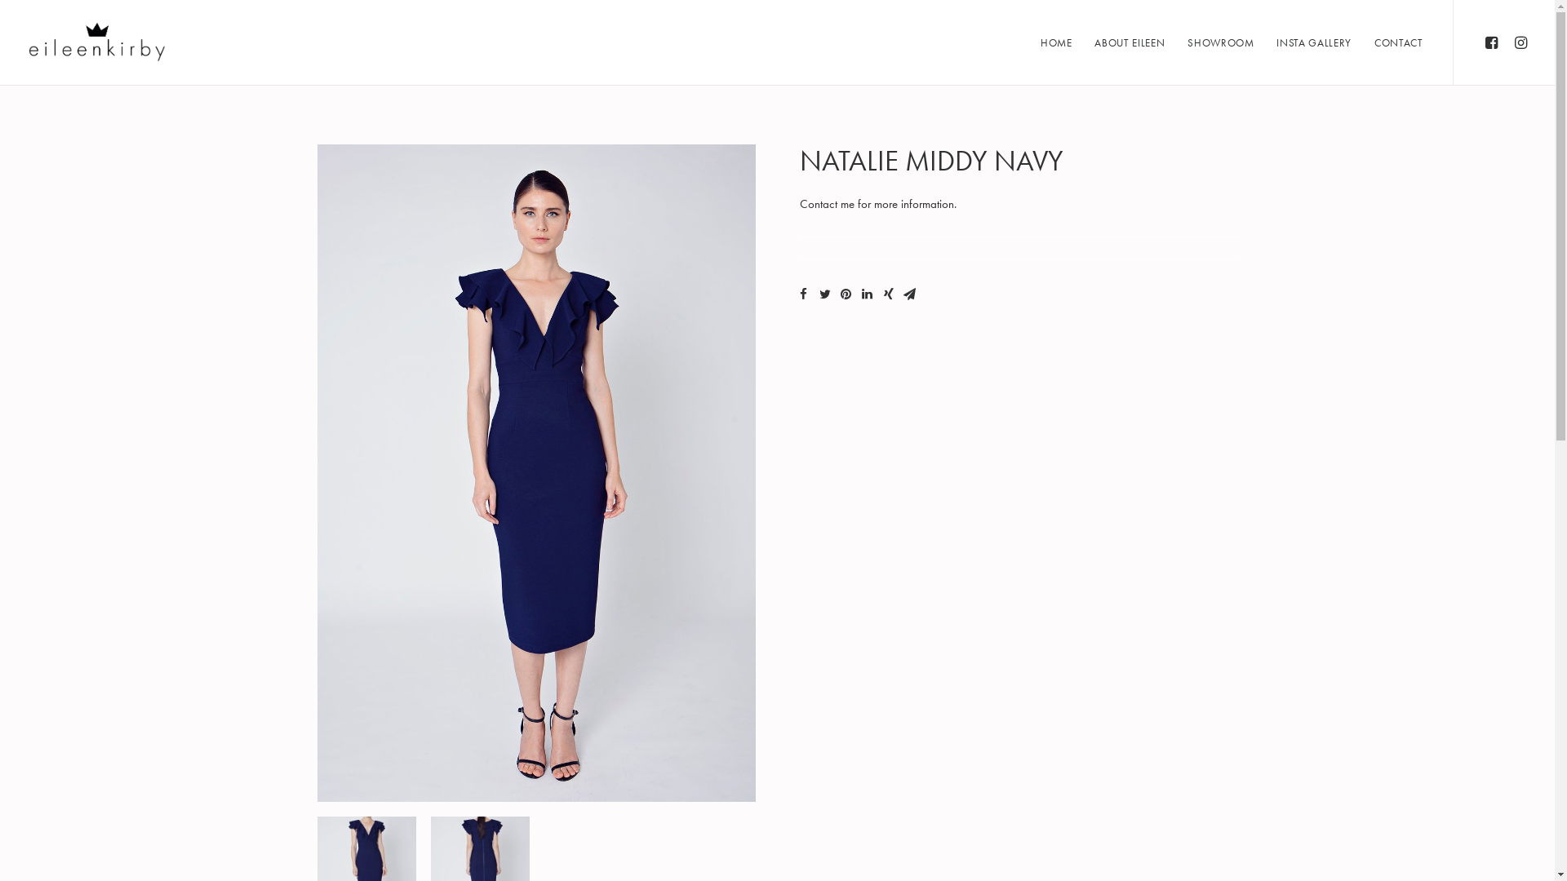 The width and height of the screenshot is (1567, 881). I want to click on SHOWROOM, so click(1221, 42).